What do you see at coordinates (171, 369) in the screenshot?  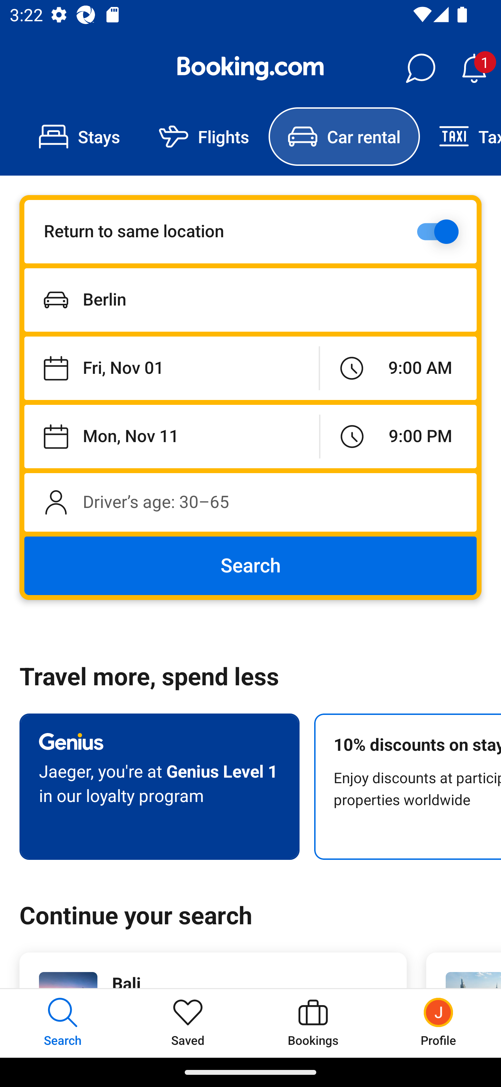 I see `Pick-up date: 2024-11-01` at bounding box center [171, 369].